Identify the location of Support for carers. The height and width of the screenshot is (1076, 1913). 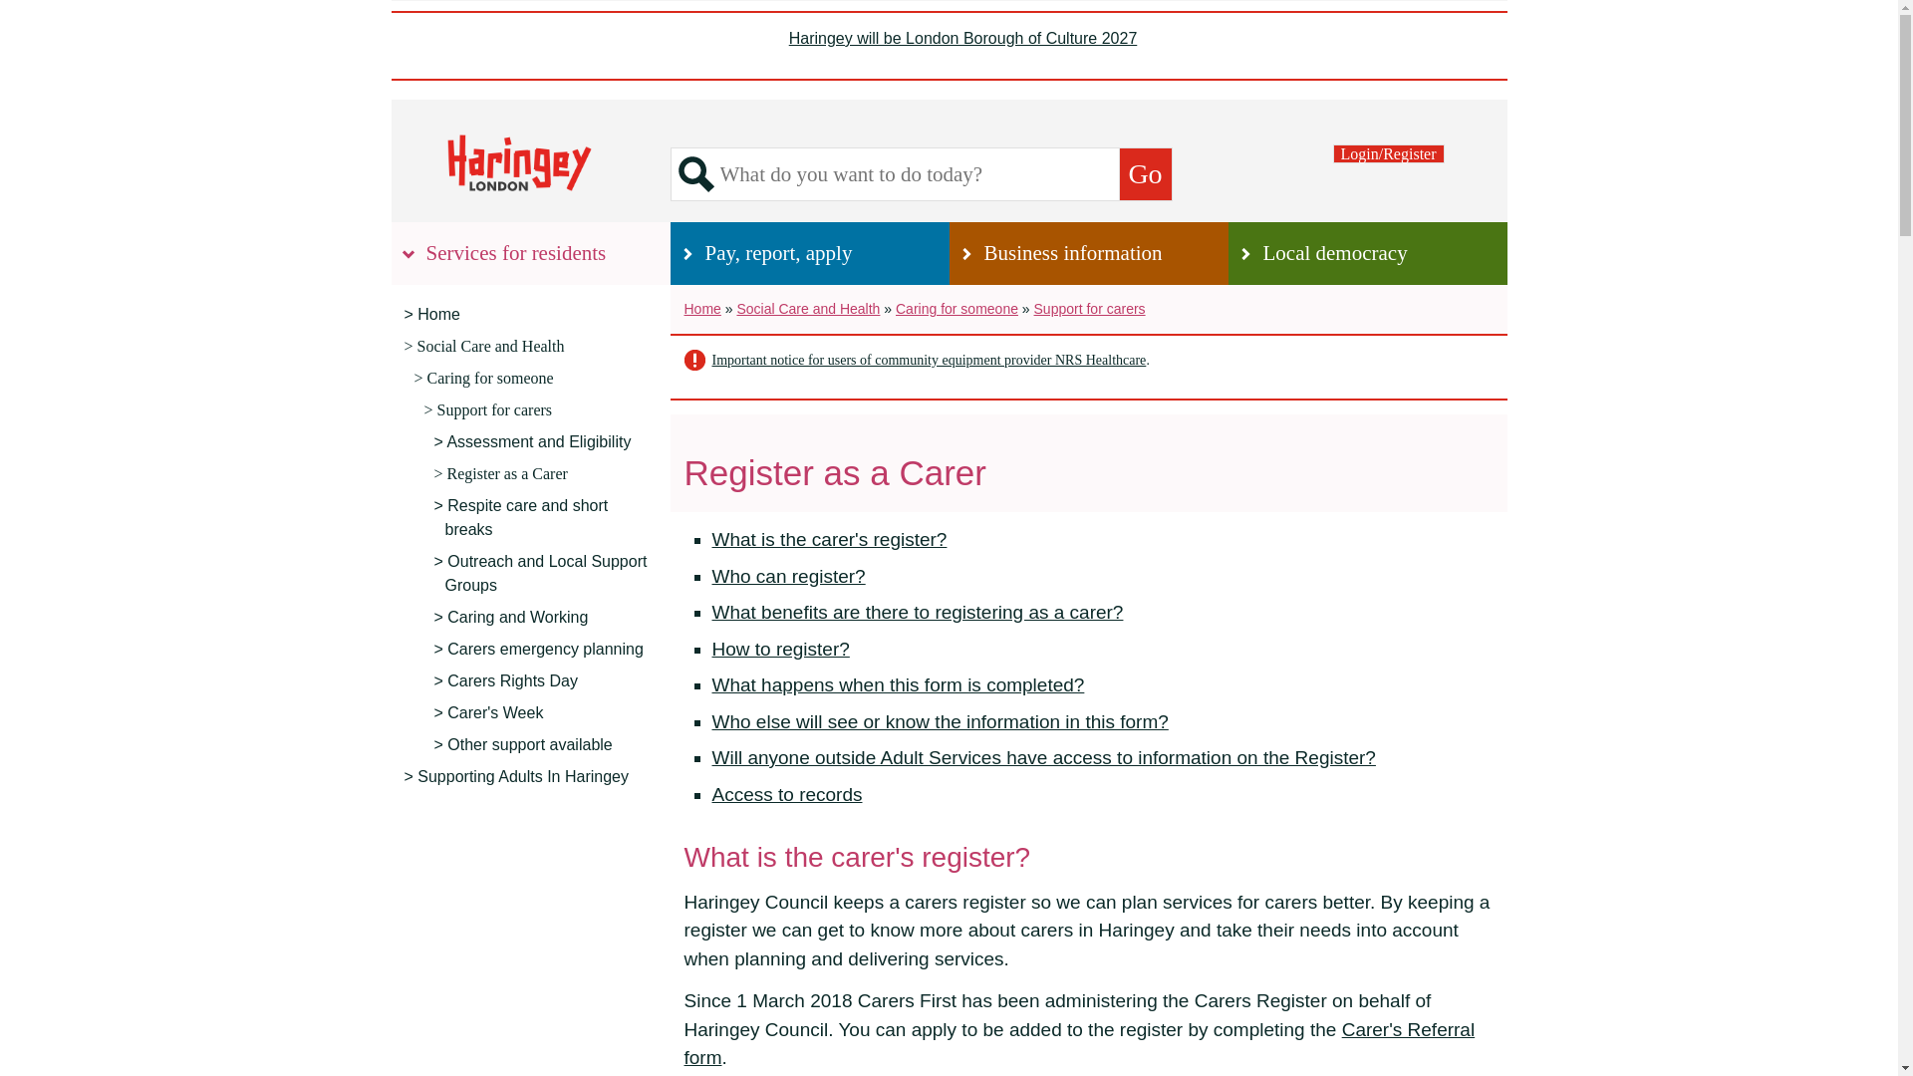
(540, 410).